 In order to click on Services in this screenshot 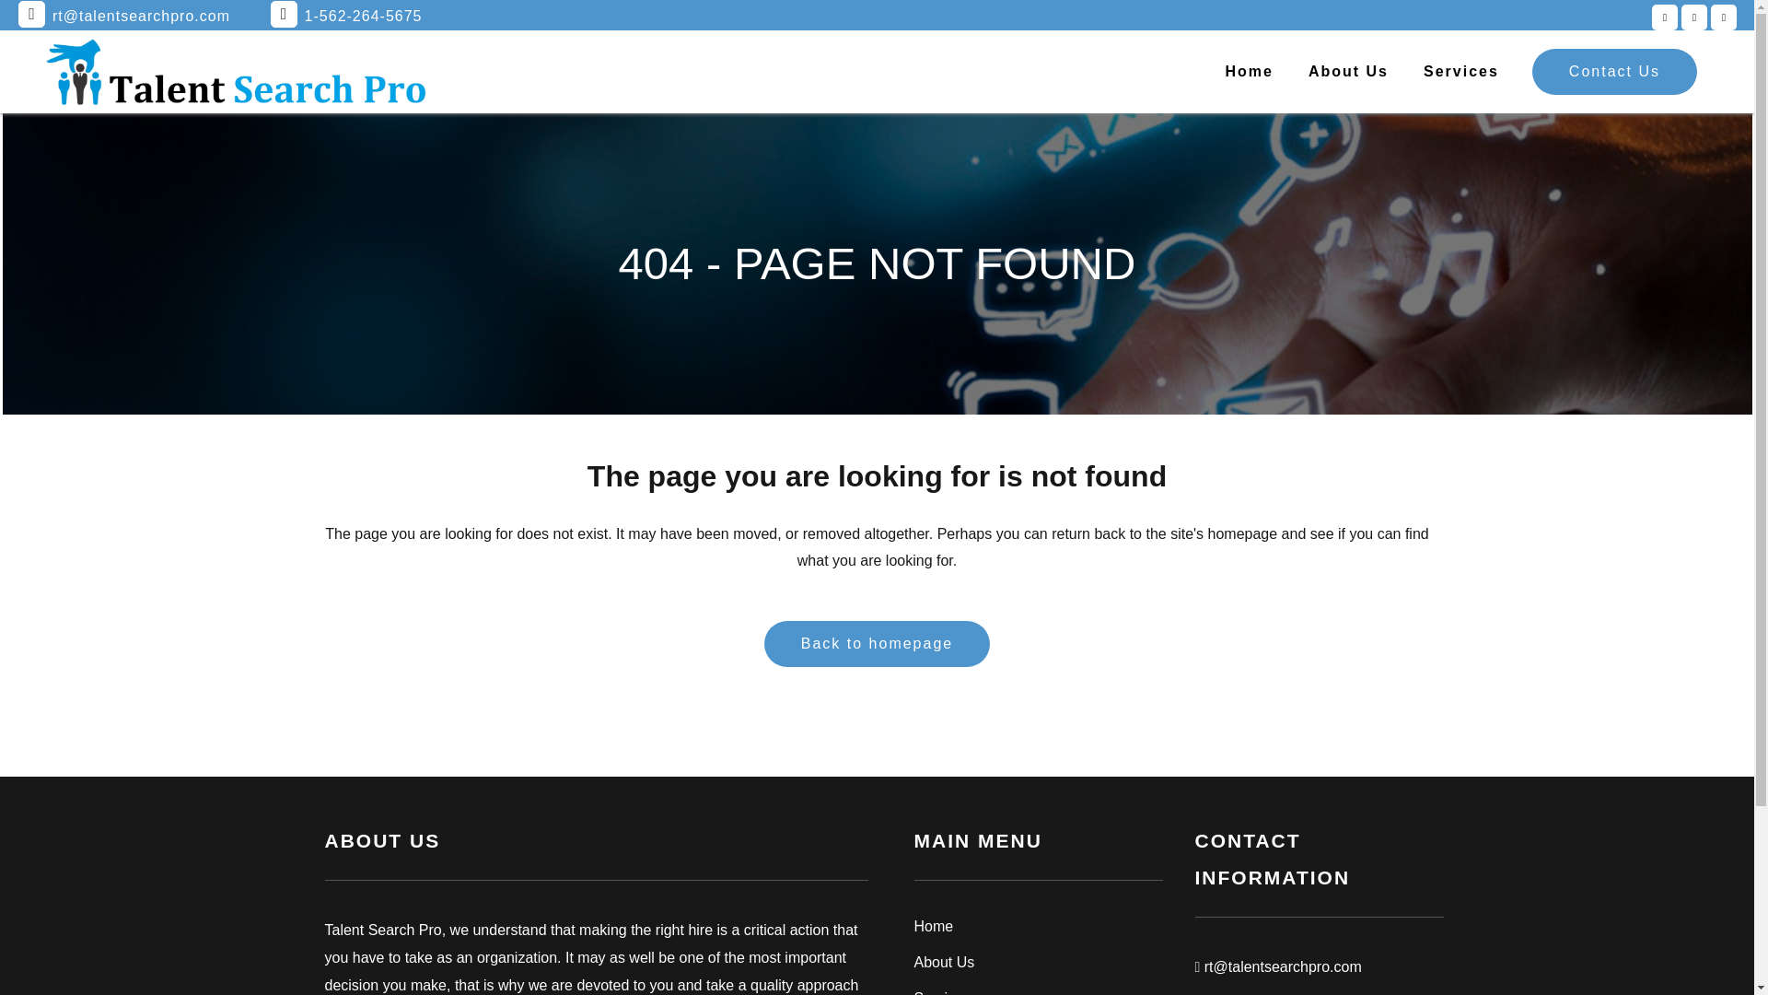, I will do `click(1037, 991)`.